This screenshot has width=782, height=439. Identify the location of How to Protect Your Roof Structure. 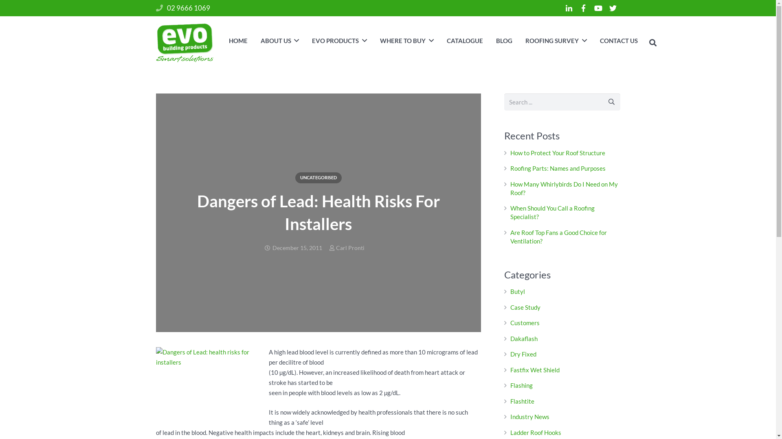
(557, 153).